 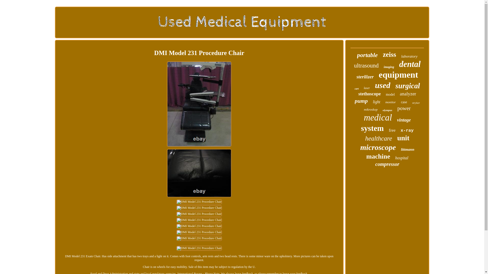 I want to click on DMI Model 231 Procedure Chair, so click(x=199, y=173).